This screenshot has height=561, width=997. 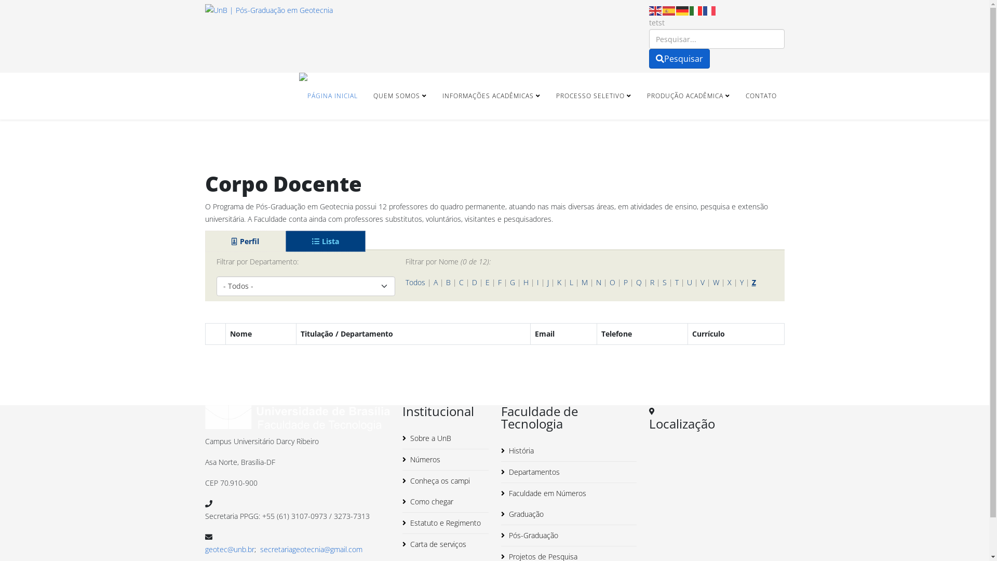 What do you see at coordinates (639, 283) in the screenshot?
I see `Q` at bounding box center [639, 283].